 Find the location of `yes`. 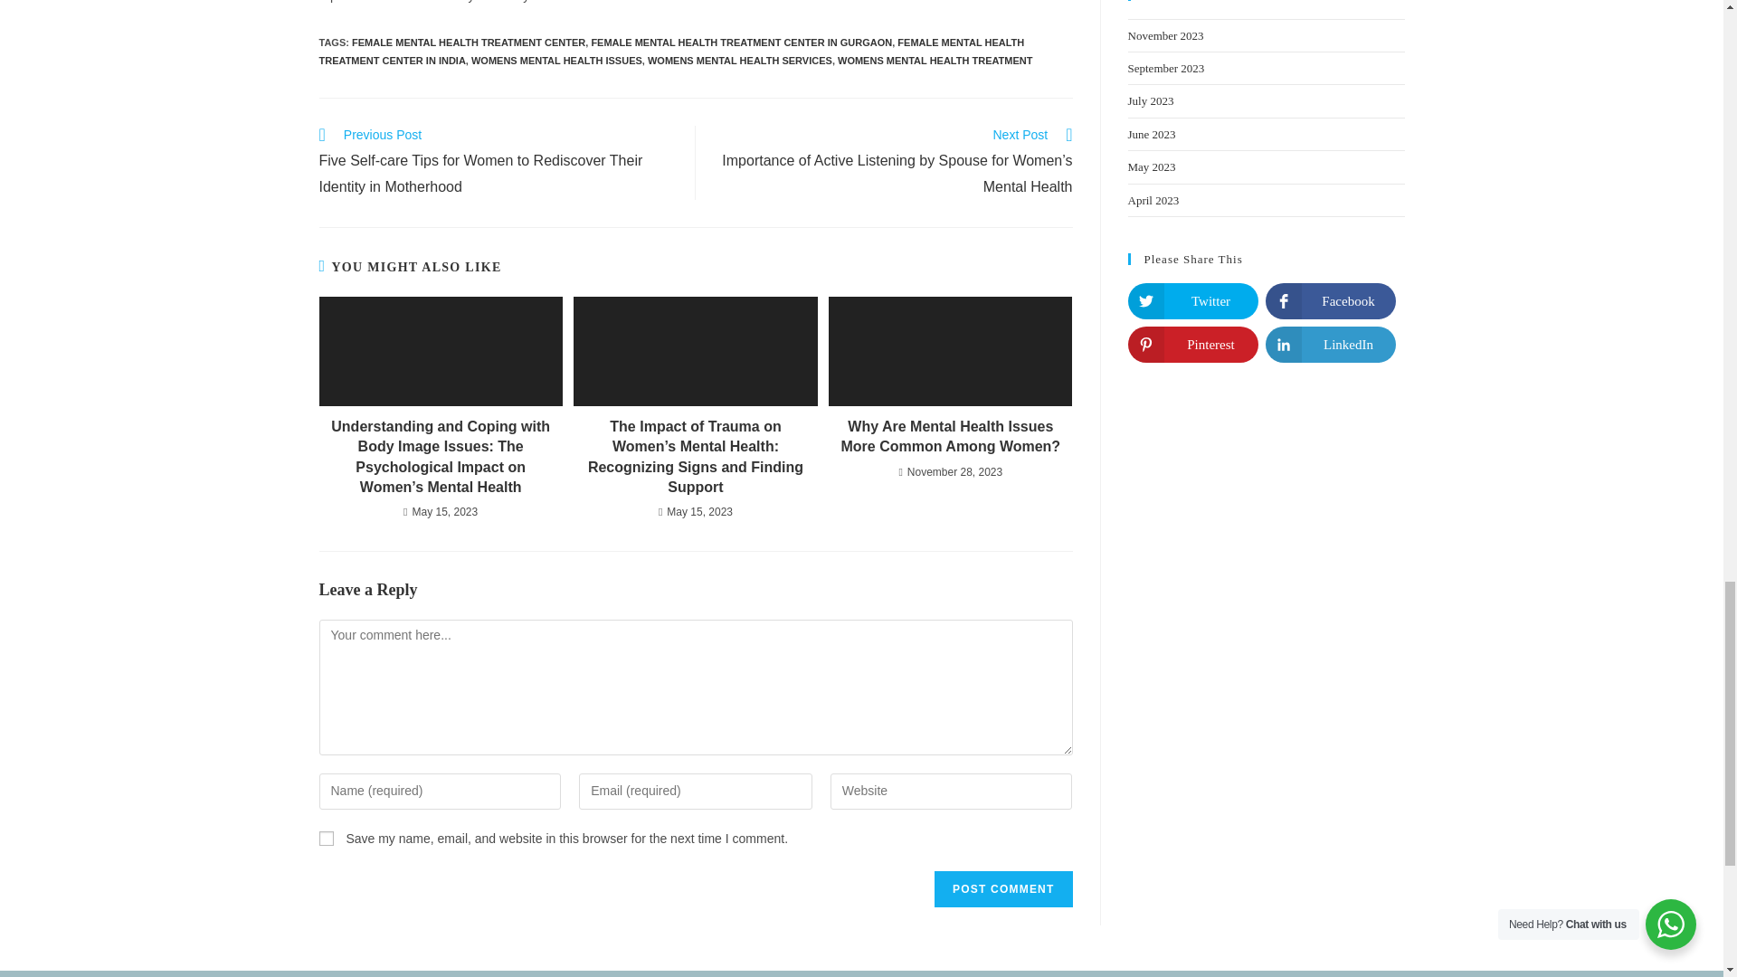

yes is located at coordinates (326, 839).